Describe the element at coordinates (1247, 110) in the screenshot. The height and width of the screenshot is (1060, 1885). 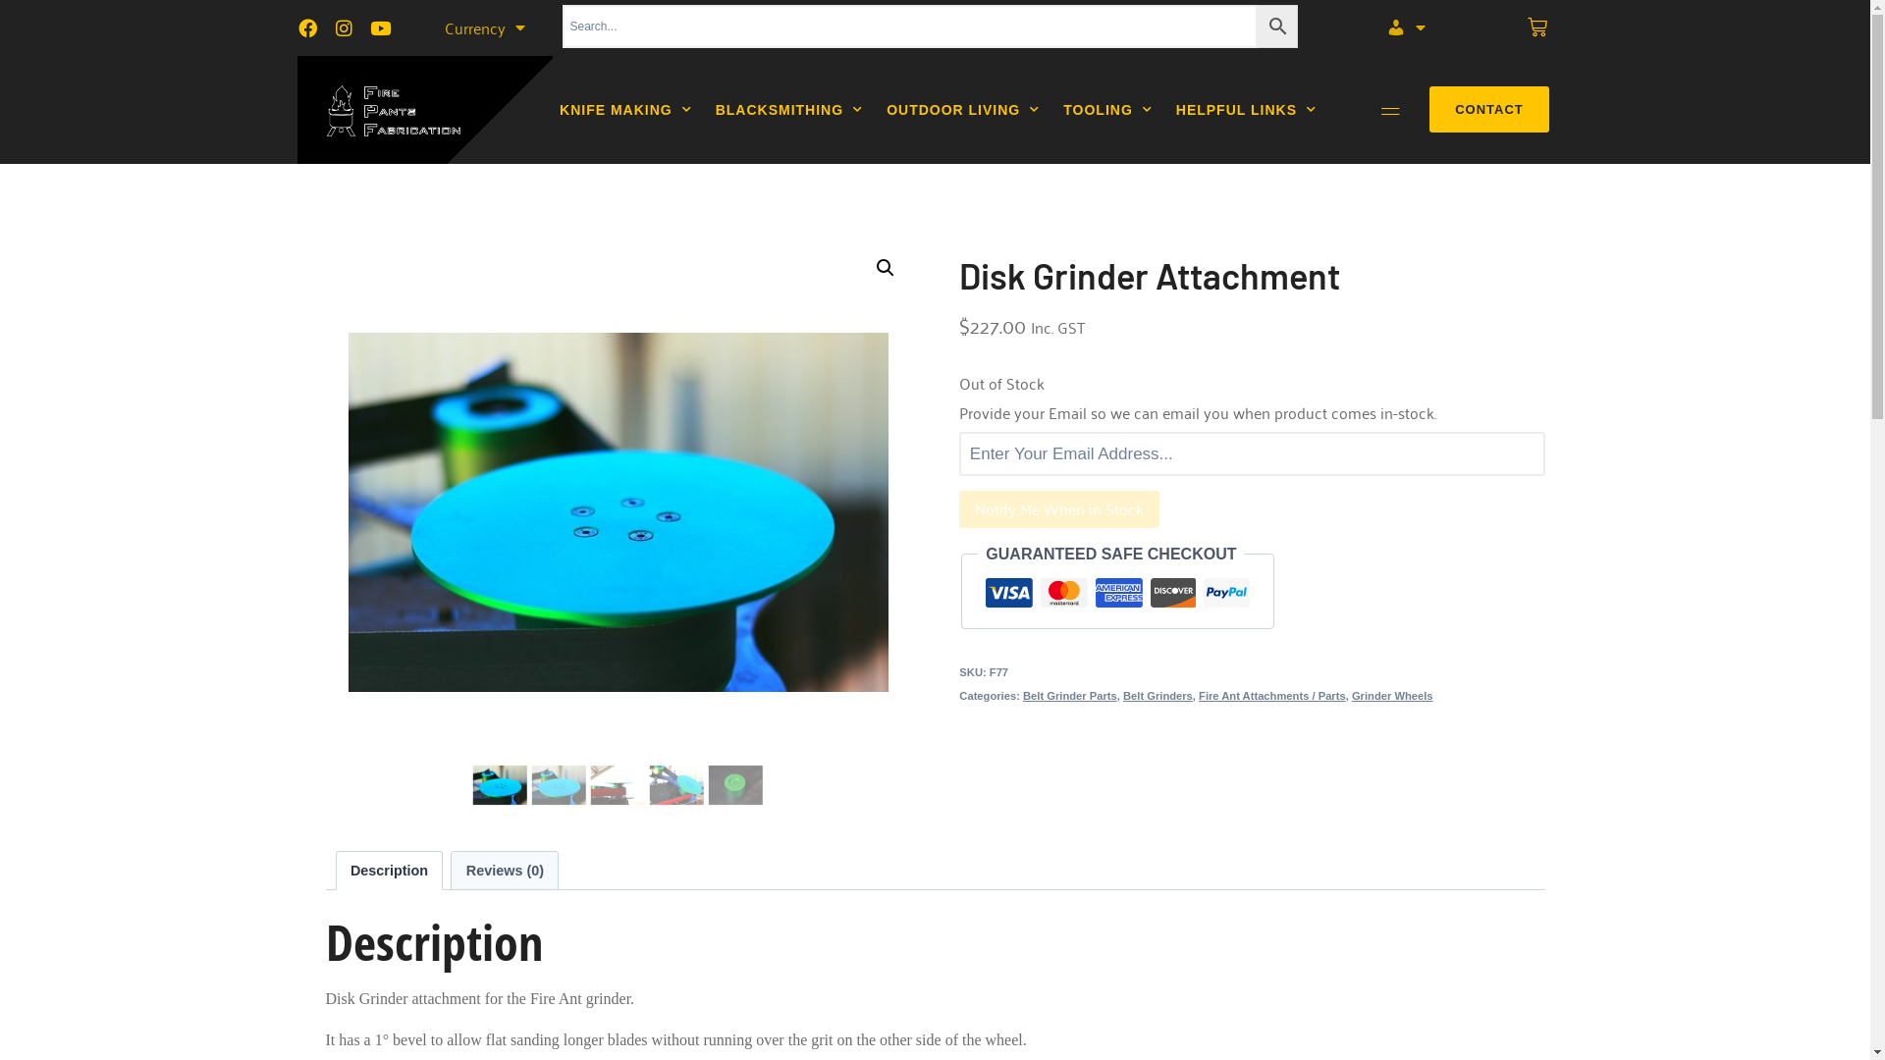
I see `HELPFUL LINKS` at that location.